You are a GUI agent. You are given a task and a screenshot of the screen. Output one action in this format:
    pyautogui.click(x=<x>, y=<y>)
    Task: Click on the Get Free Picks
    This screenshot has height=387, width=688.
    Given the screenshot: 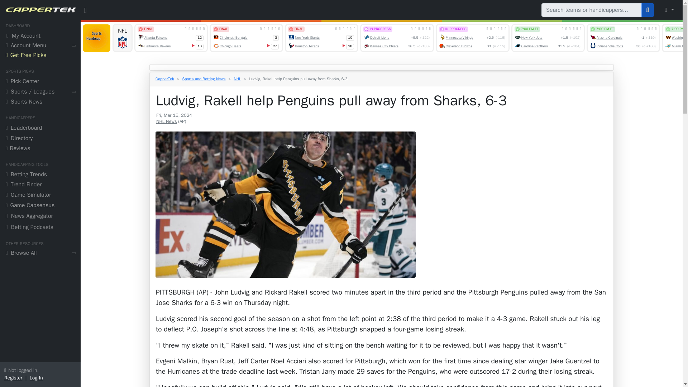 What is the action you would take?
    pyautogui.click(x=40, y=56)
    